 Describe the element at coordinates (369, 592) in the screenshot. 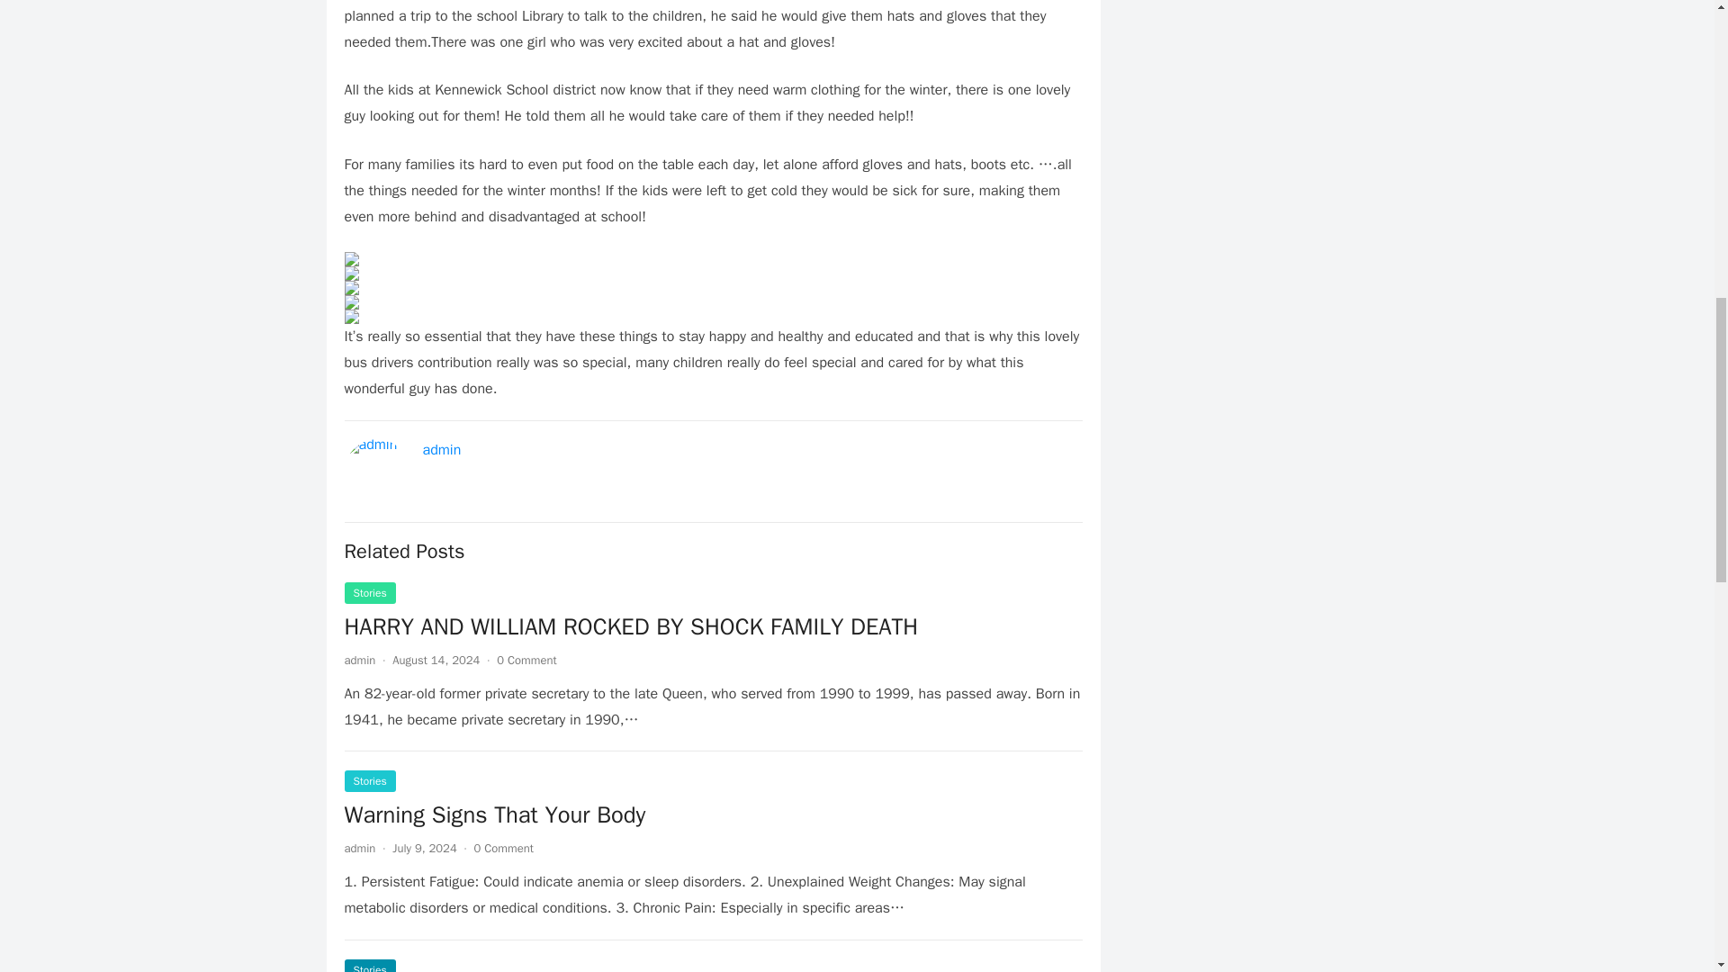

I see `Stories` at that location.